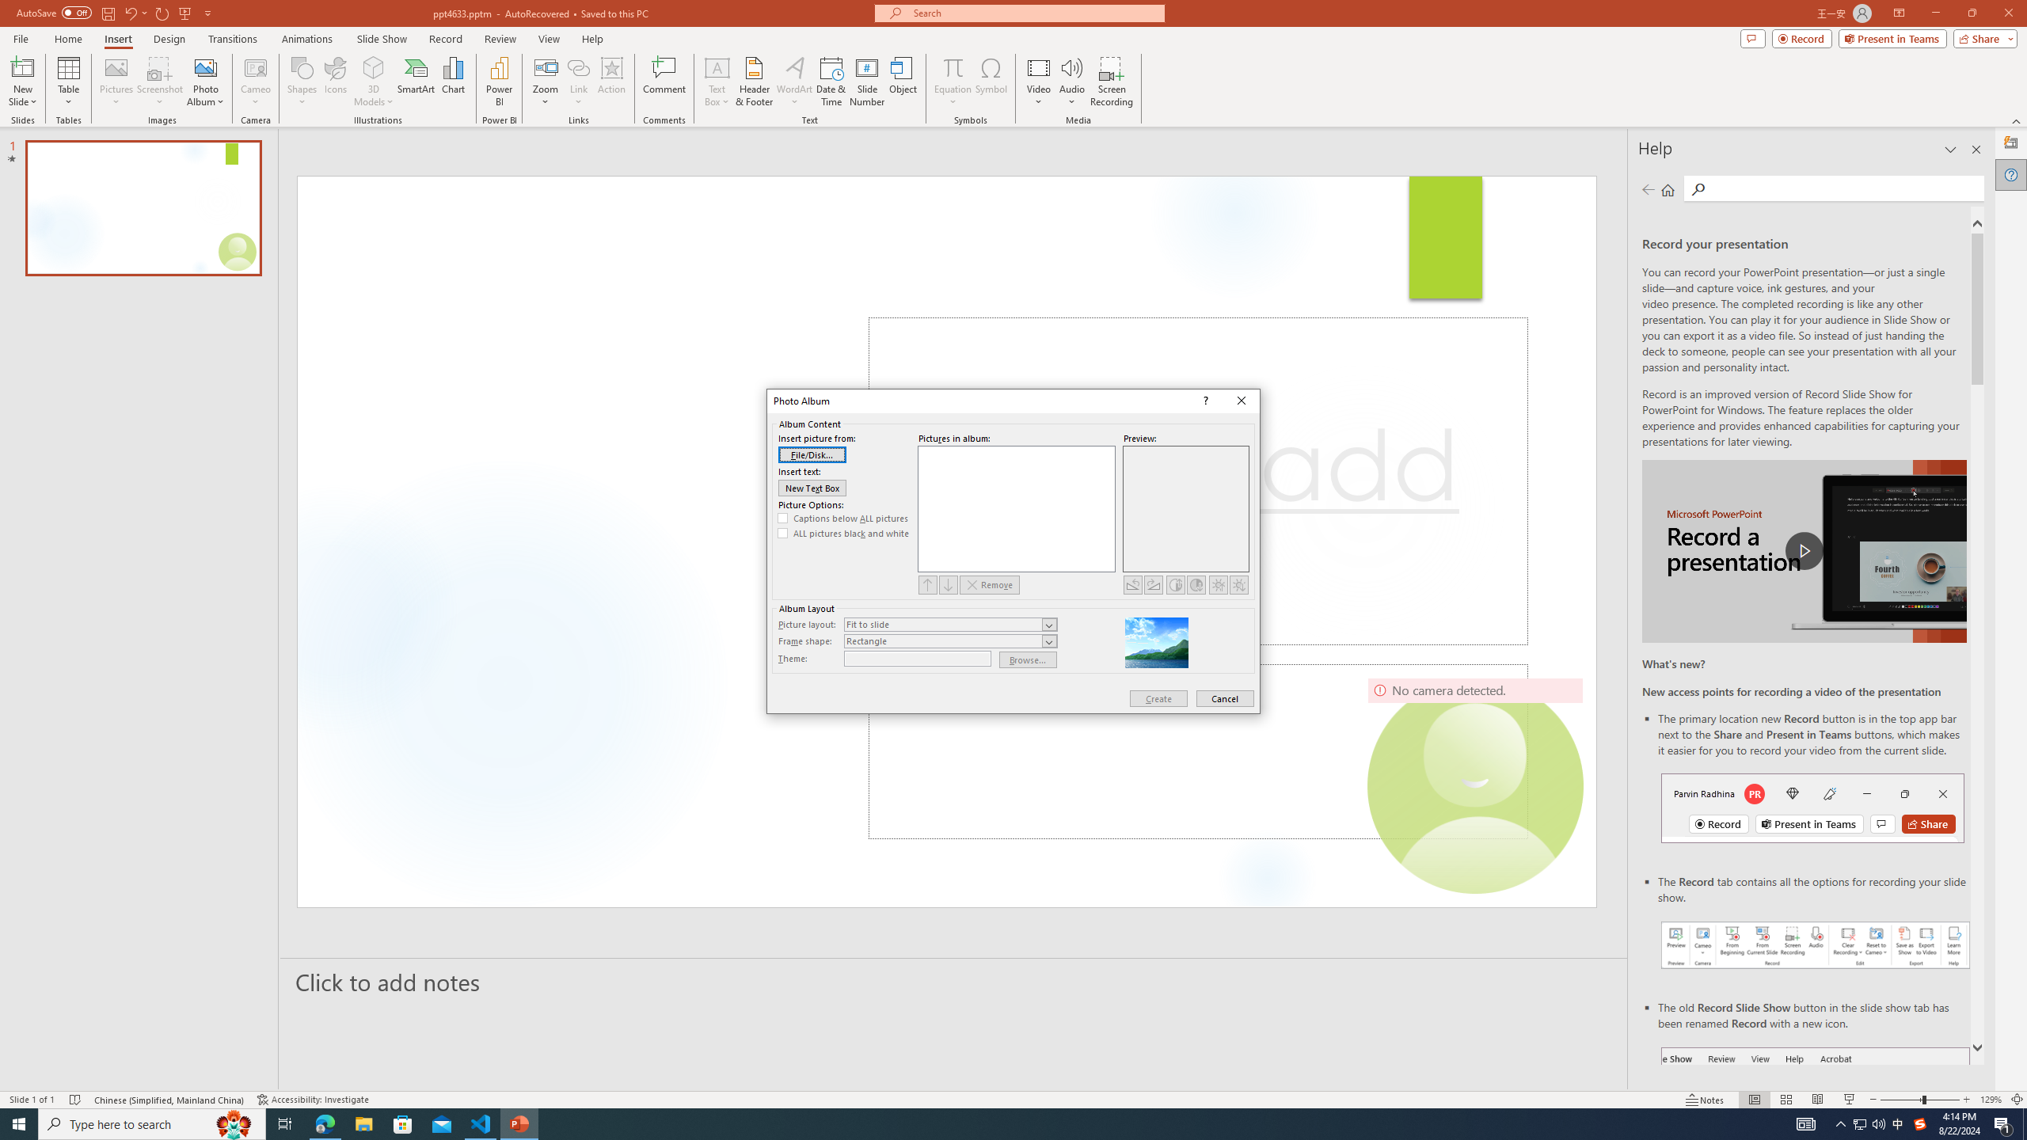  What do you see at coordinates (1029, 660) in the screenshot?
I see `Browse...` at bounding box center [1029, 660].